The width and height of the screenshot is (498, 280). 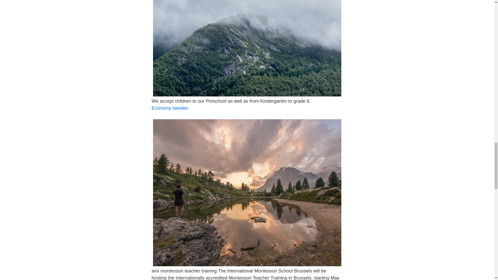 What do you see at coordinates (170, 108) in the screenshot?
I see `Economy sweden` at bounding box center [170, 108].